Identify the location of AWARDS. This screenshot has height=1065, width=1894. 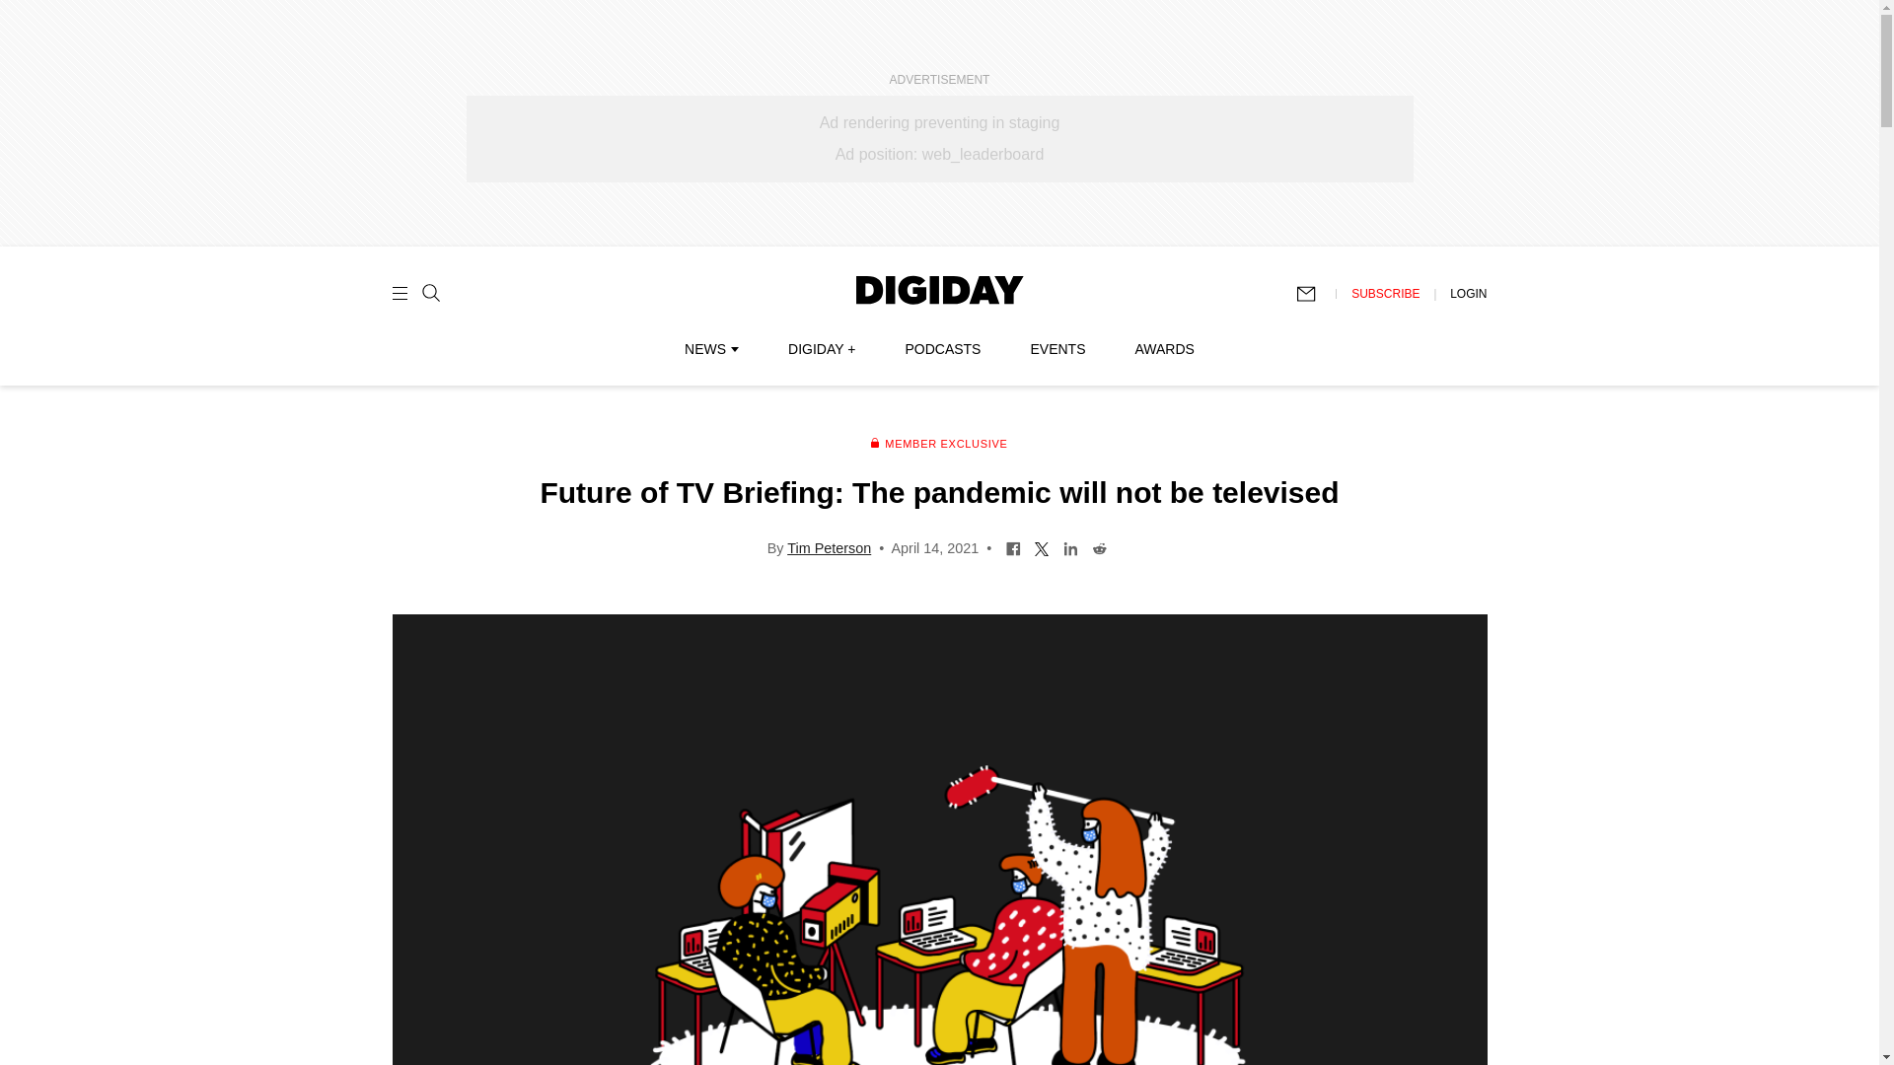
(1164, 348).